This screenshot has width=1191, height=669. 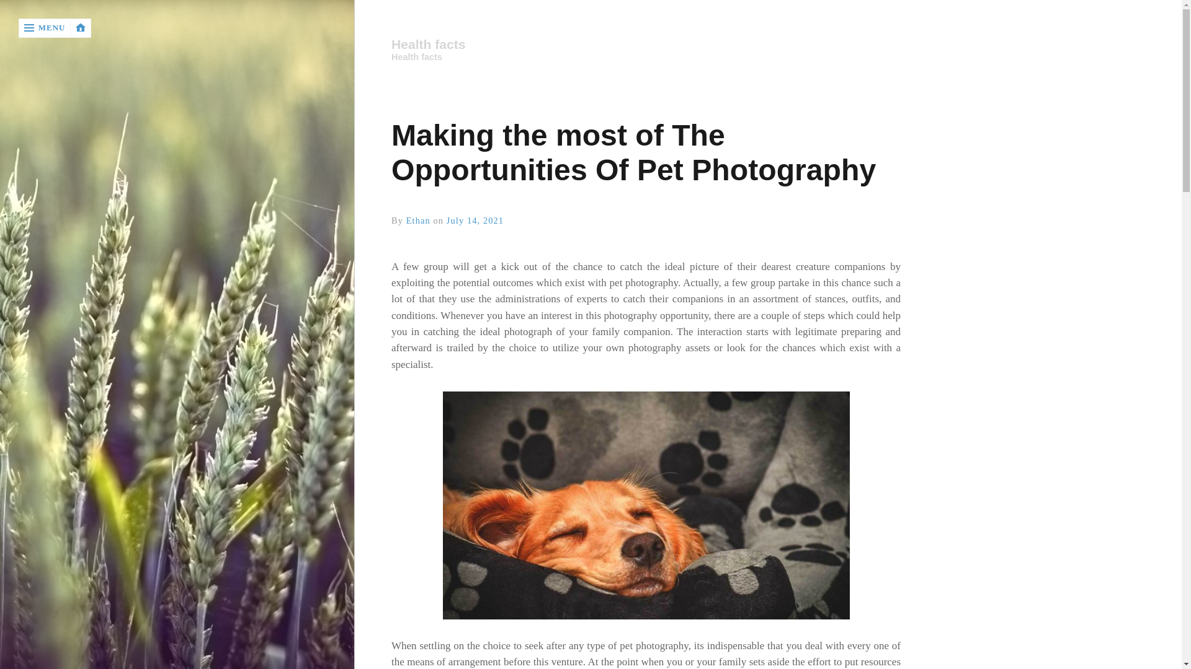 I want to click on Health facts, so click(x=645, y=45).